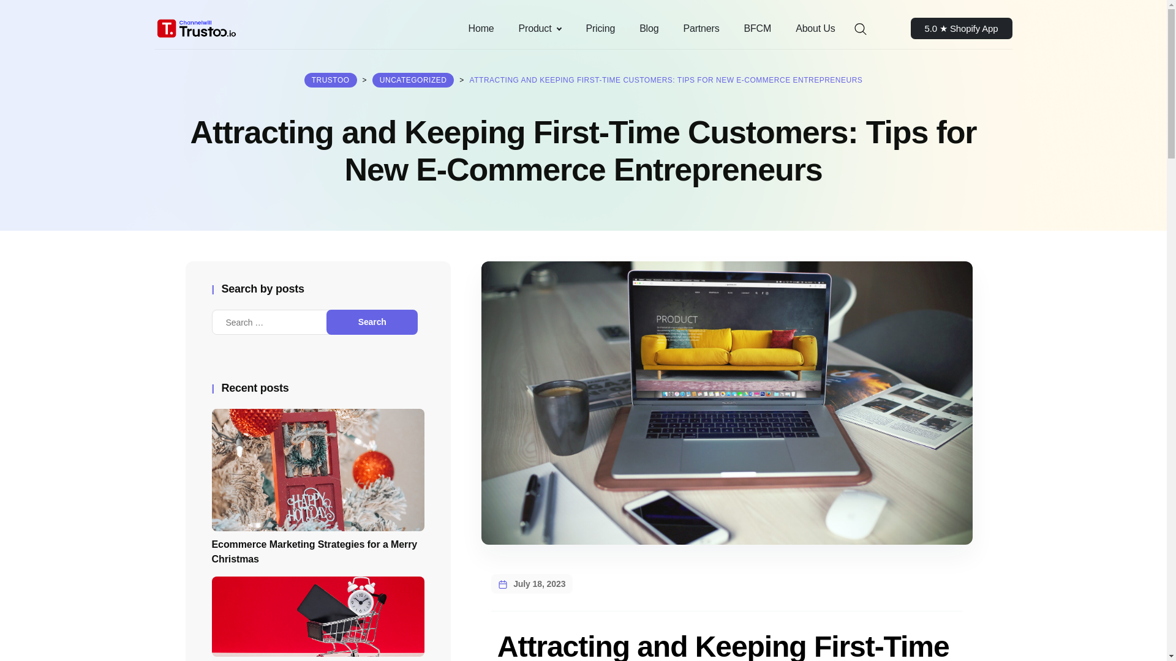  Describe the element at coordinates (815, 28) in the screenshot. I see `About Us` at that location.